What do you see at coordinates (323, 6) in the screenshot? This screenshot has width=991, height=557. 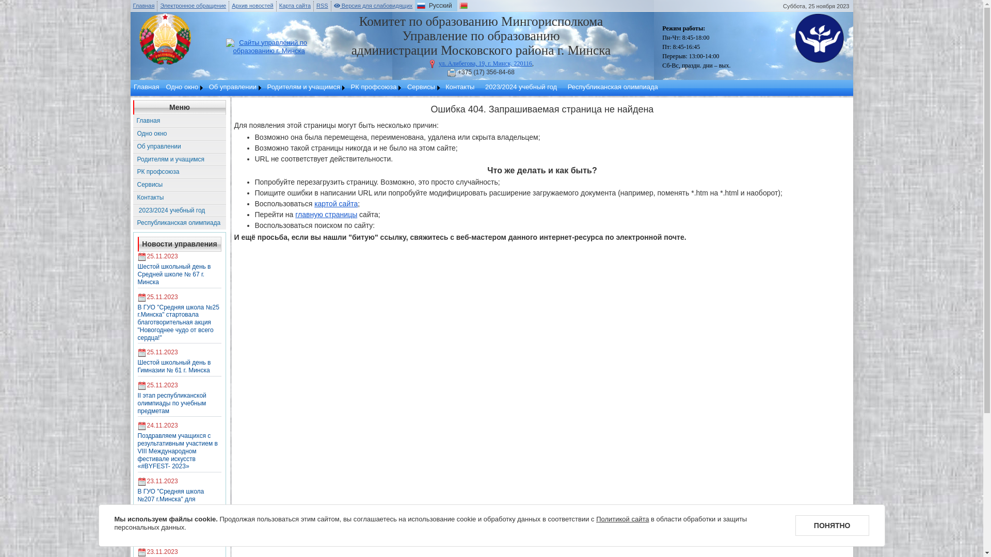 I see `RSS` at bounding box center [323, 6].